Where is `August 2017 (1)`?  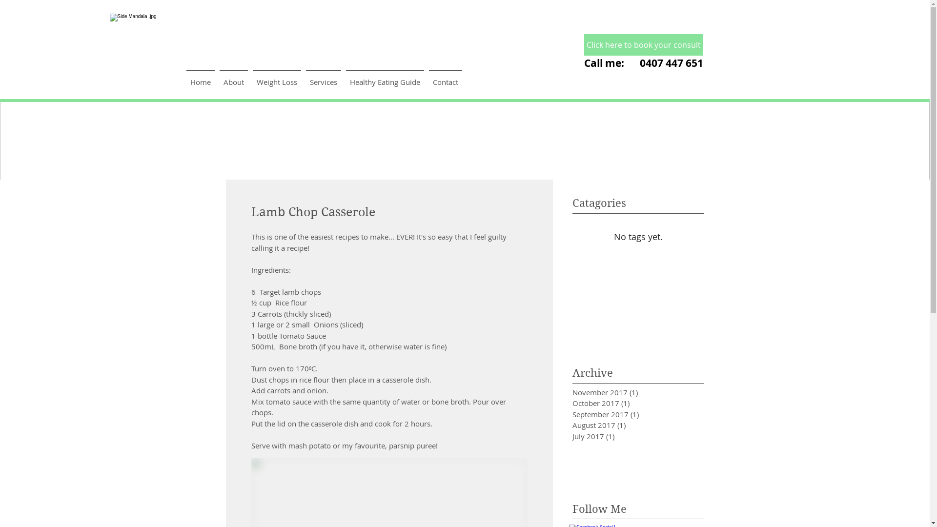 August 2017 (1) is located at coordinates (623, 425).